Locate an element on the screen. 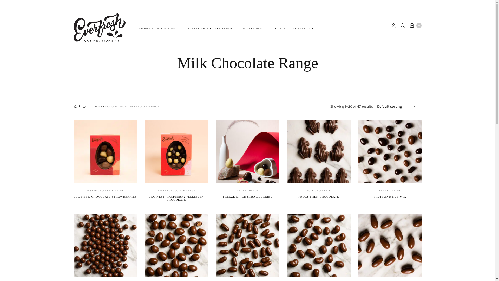 This screenshot has width=499, height=281. SCOOP is located at coordinates (280, 29).